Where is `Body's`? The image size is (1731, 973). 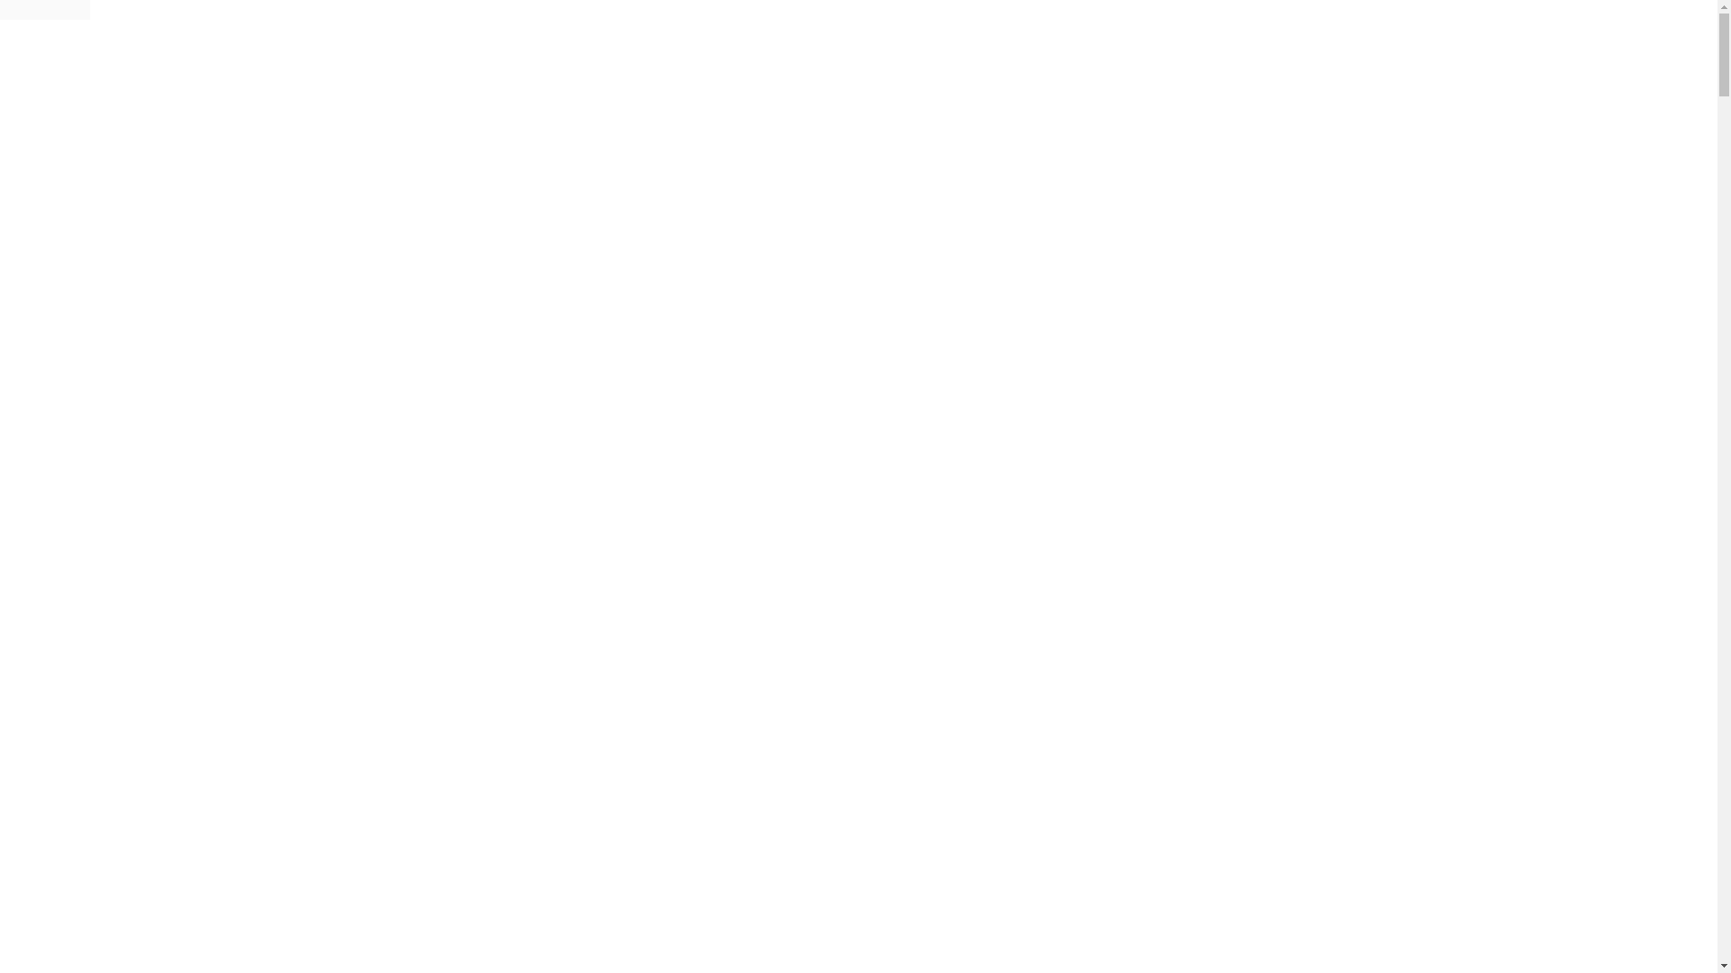
Body's is located at coordinates (99, 883).